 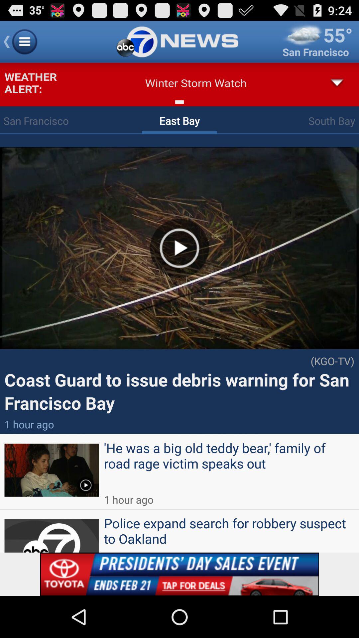 What do you see at coordinates (176, 570) in the screenshot?
I see `click on the option which says presidents day sales event` at bounding box center [176, 570].